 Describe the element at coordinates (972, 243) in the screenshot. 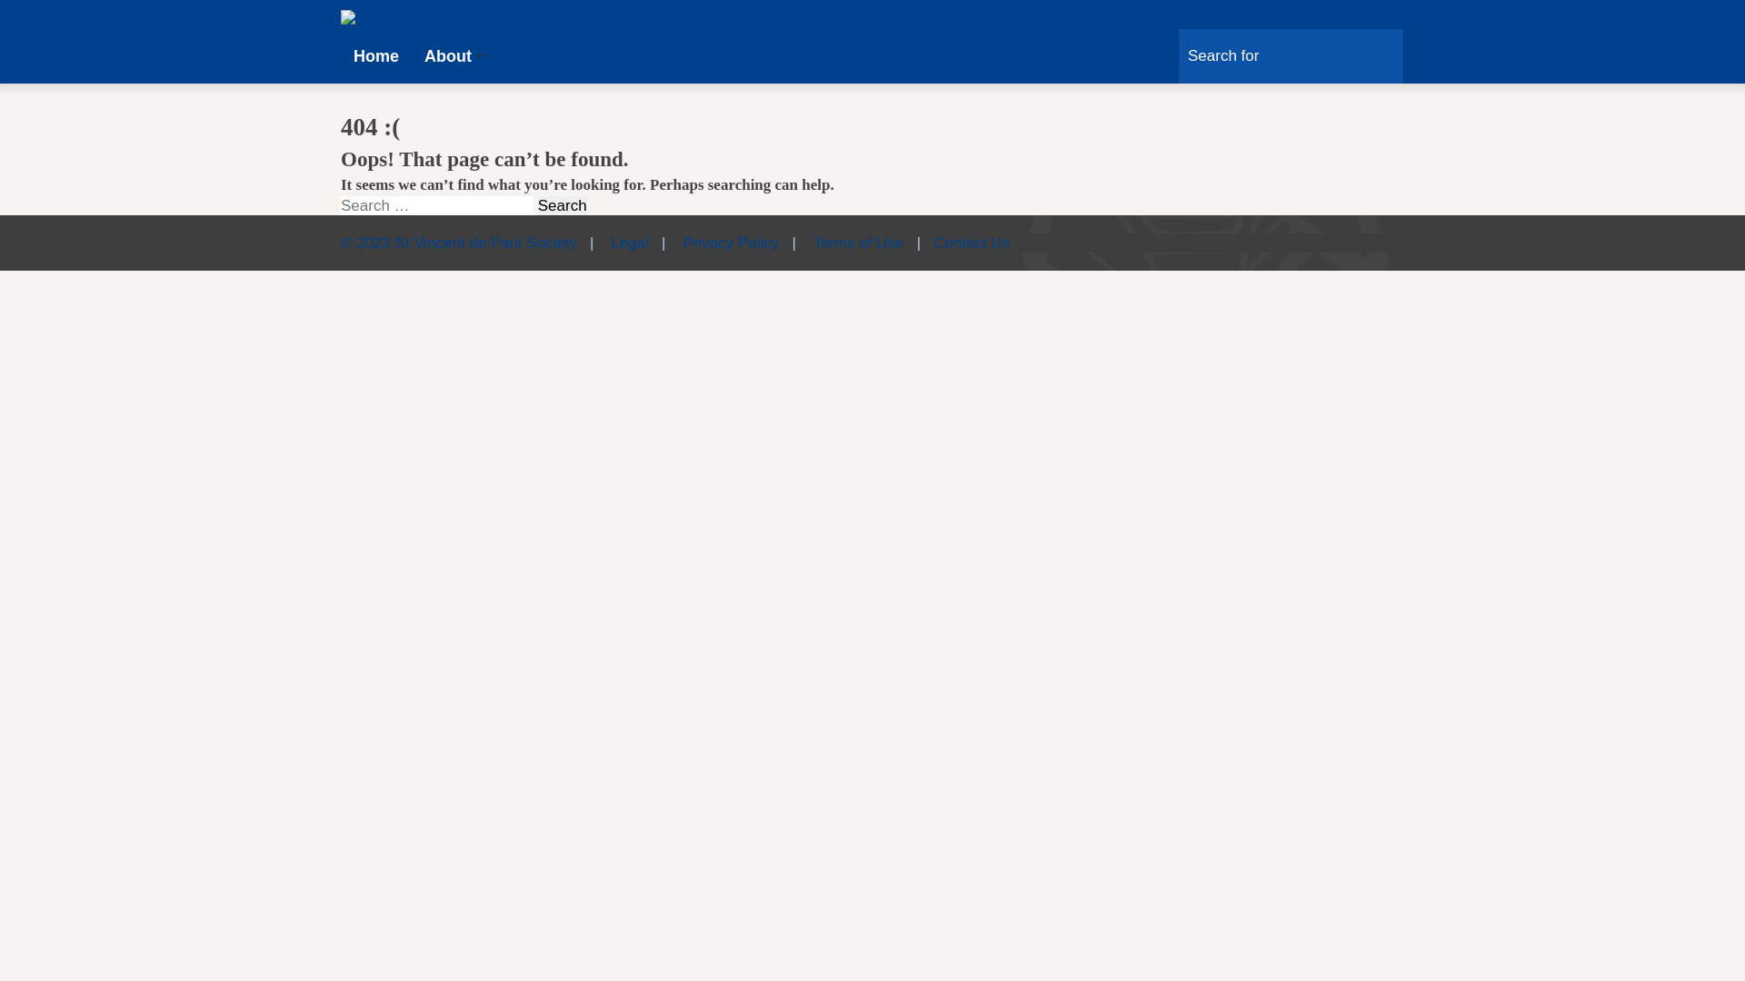

I see `Contact Us` at that location.